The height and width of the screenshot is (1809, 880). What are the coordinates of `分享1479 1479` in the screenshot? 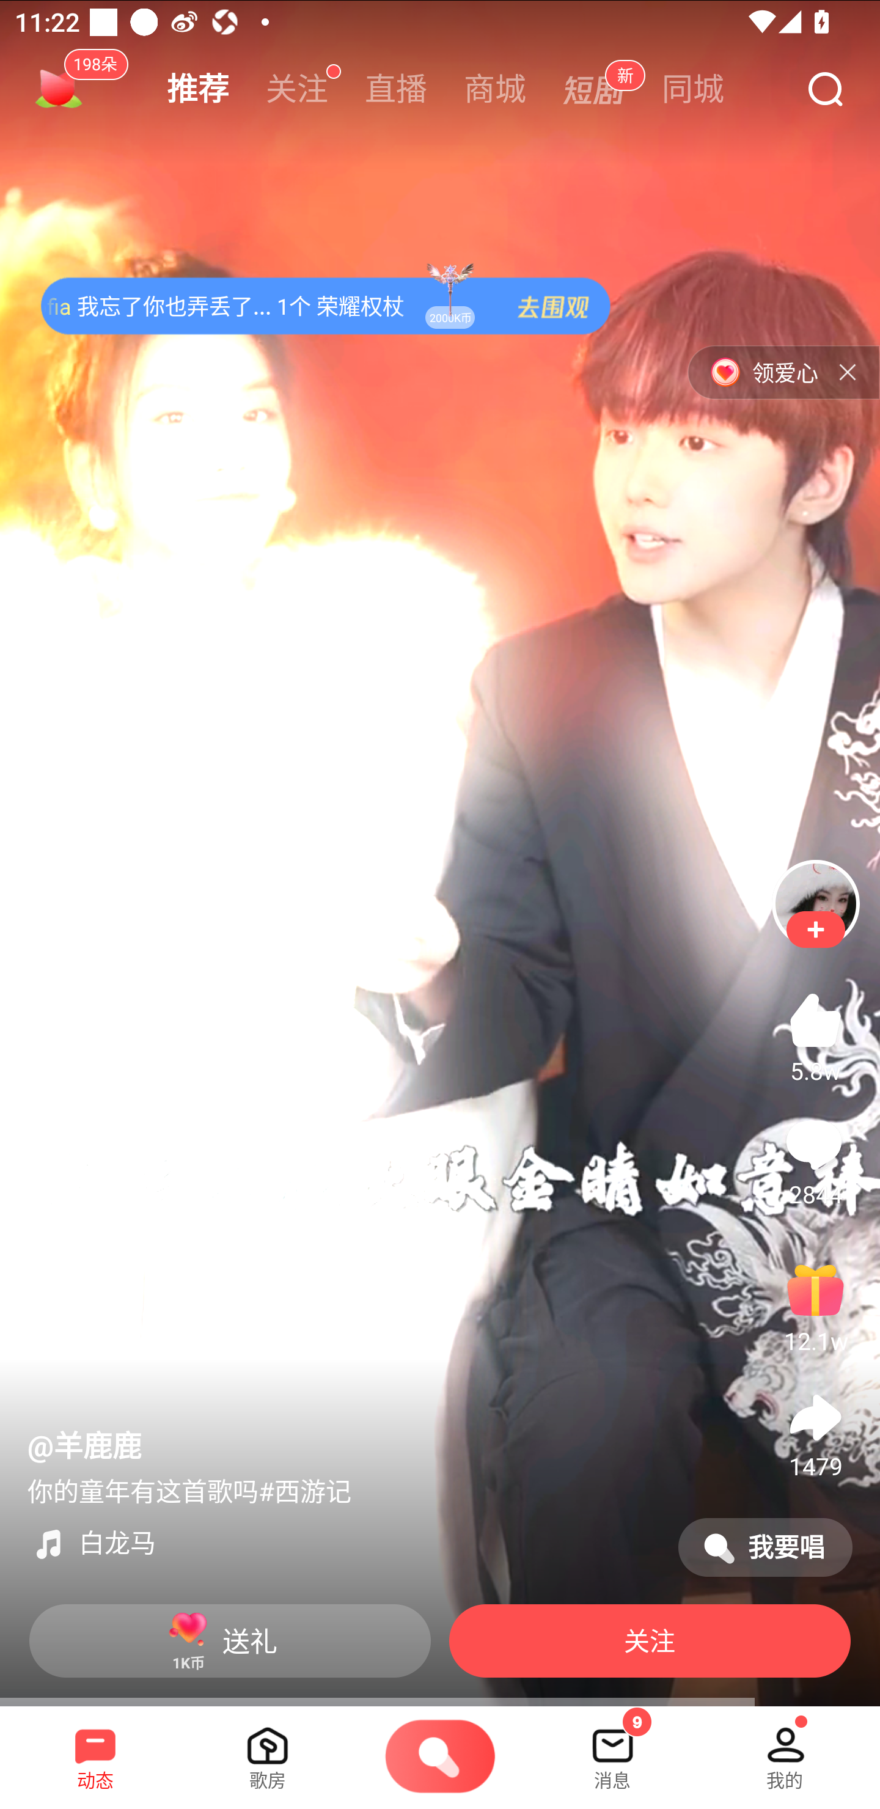 It's located at (815, 1431).